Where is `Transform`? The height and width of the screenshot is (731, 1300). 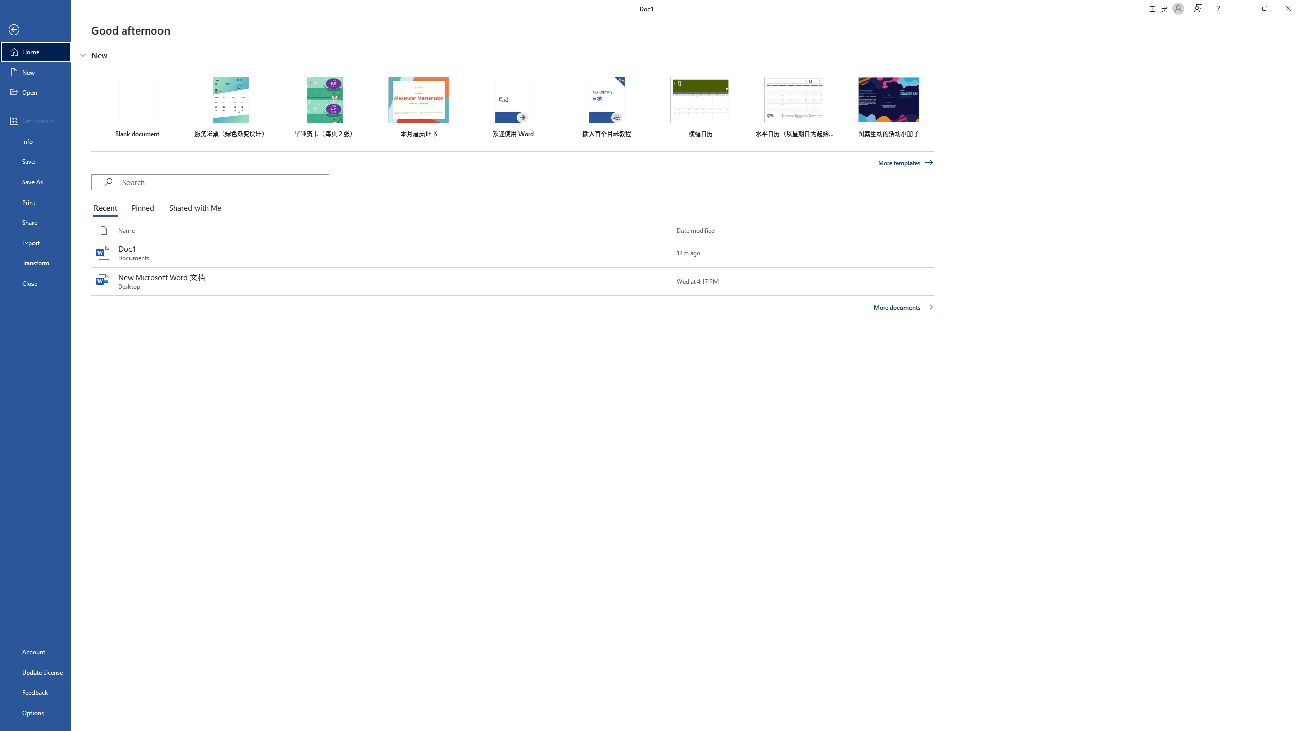 Transform is located at coordinates (36, 263).